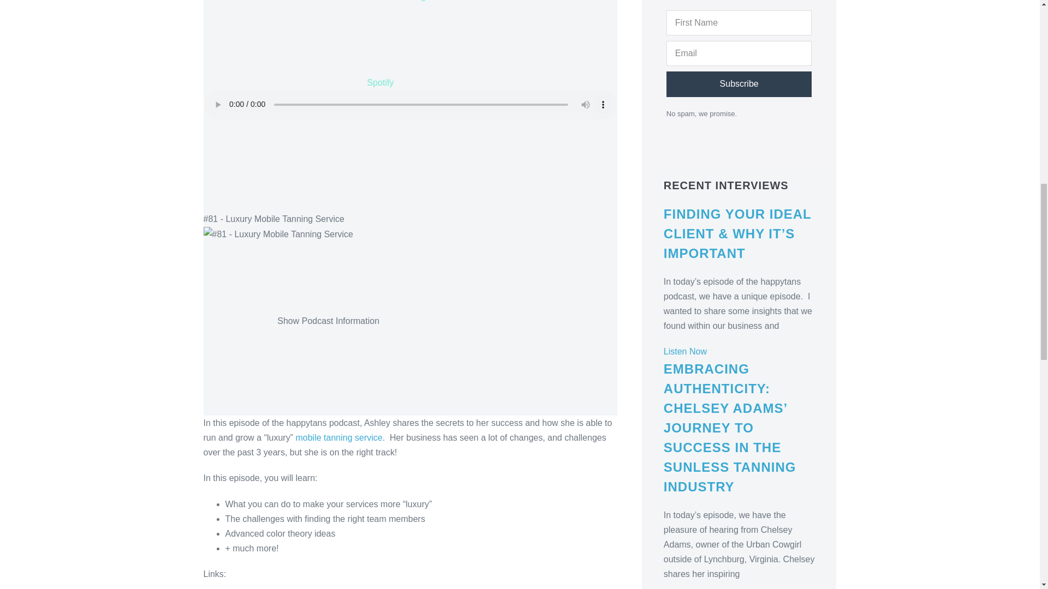 The width and height of the screenshot is (1048, 589). I want to click on Listen OnSpotify, so click(356, 44).